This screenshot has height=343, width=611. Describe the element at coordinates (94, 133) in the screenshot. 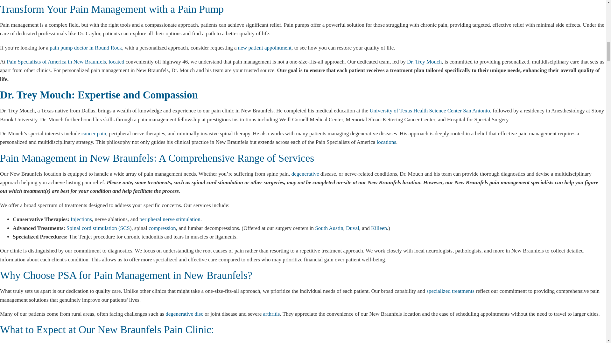

I see `cancer pain` at that location.